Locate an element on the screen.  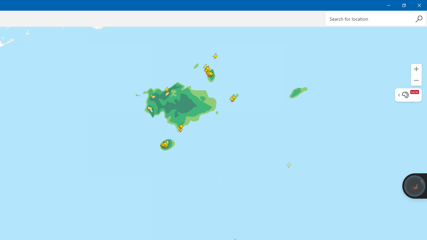
Close Weather is located at coordinates (419, 5).